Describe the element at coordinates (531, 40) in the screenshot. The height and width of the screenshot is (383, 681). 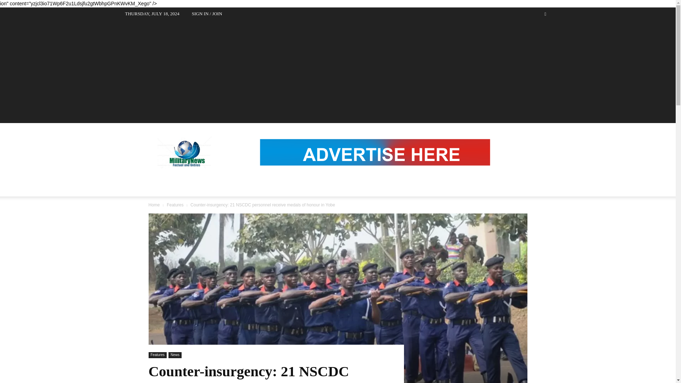
I see `Search` at that location.